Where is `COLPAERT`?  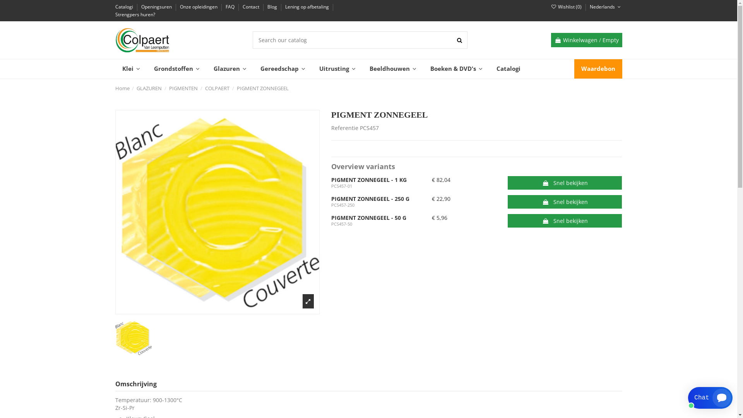 COLPAERT is located at coordinates (217, 88).